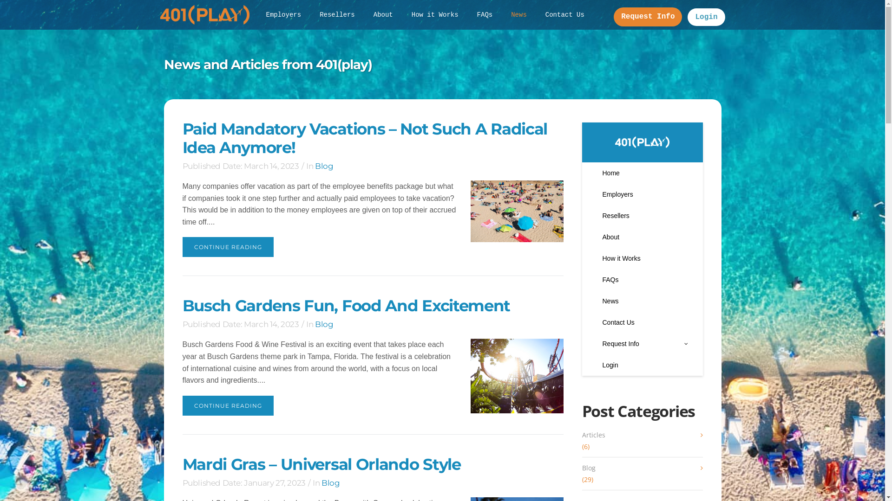 Image resolution: width=892 pixels, height=501 pixels. I want to click on Login, so click(706, 17).